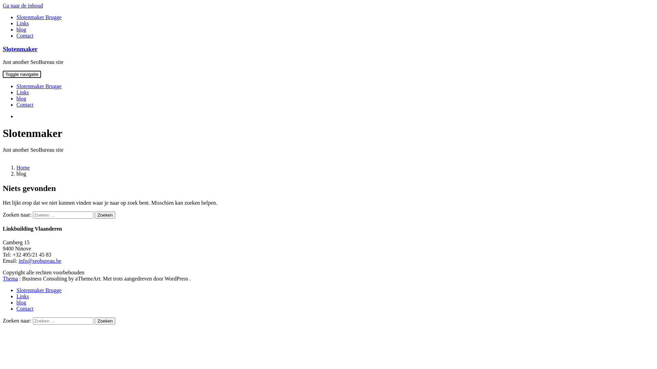 The height and width of the screenshot is (369, 657). Describe the element at coordinates (22, 74) in the screenshot. I see `Toggle navigatie` at that location.